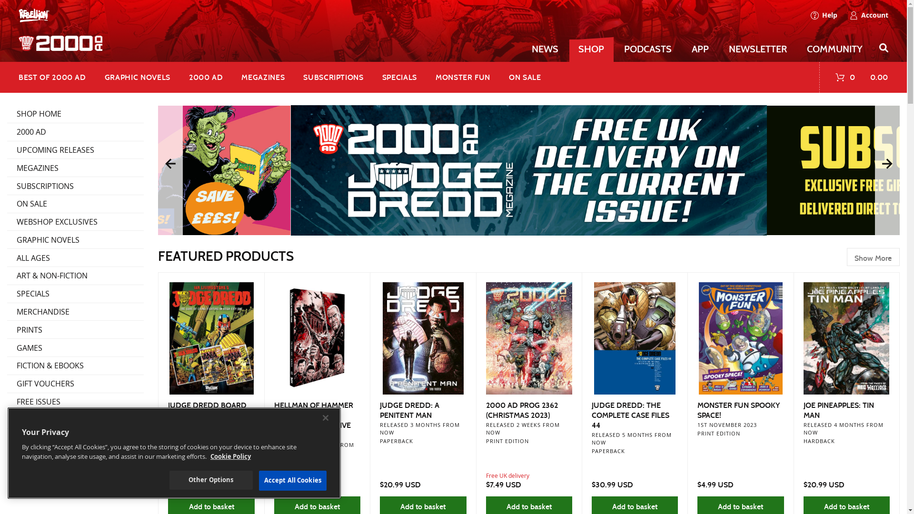 Image resolution: width=914 pixels, height=514 pixels. What do you see at coordinates (873, 257) in the screenshot?
I see `Show More` at bounding box center [873, 257].